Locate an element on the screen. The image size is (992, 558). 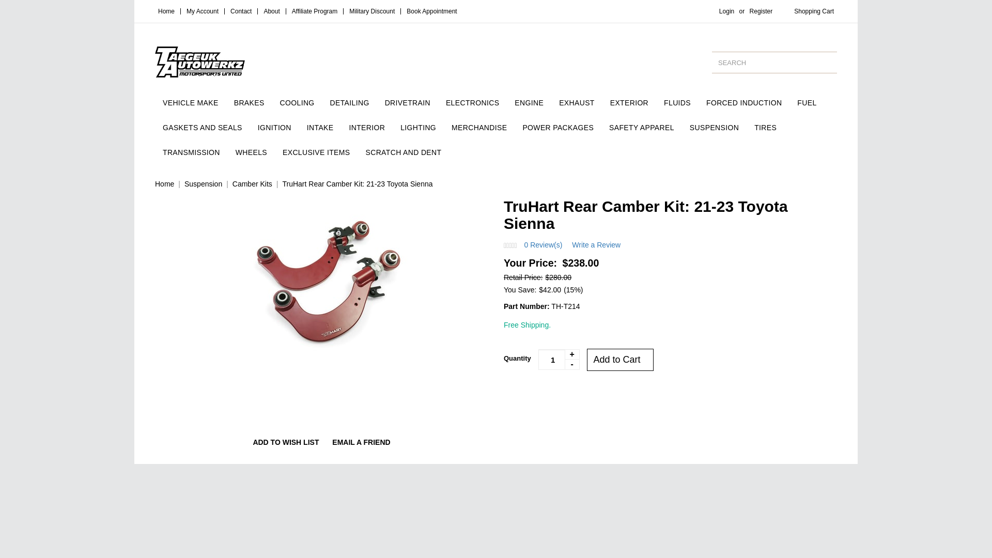
SAFETY APPAREL is located at coordinates (642, 127).